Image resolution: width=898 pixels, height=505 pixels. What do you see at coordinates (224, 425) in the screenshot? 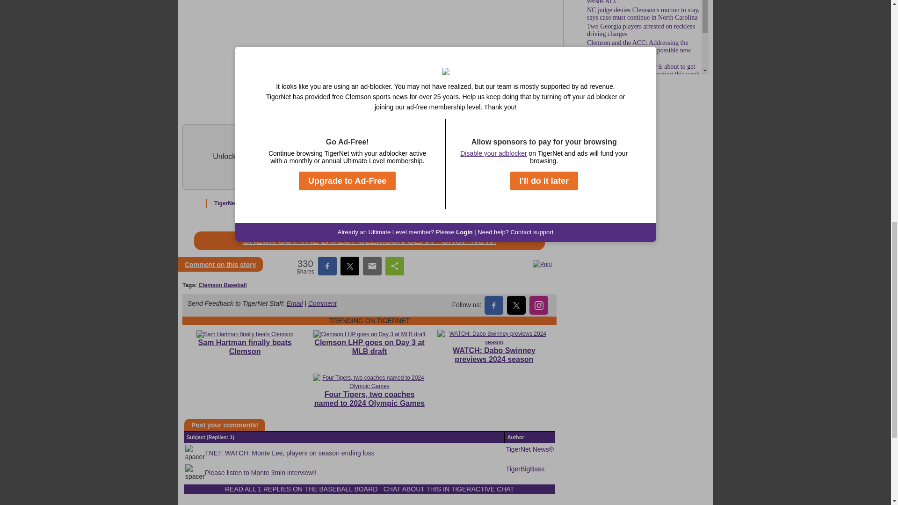
I see `Click to reply to this topic` at bounding box center [224, 425].